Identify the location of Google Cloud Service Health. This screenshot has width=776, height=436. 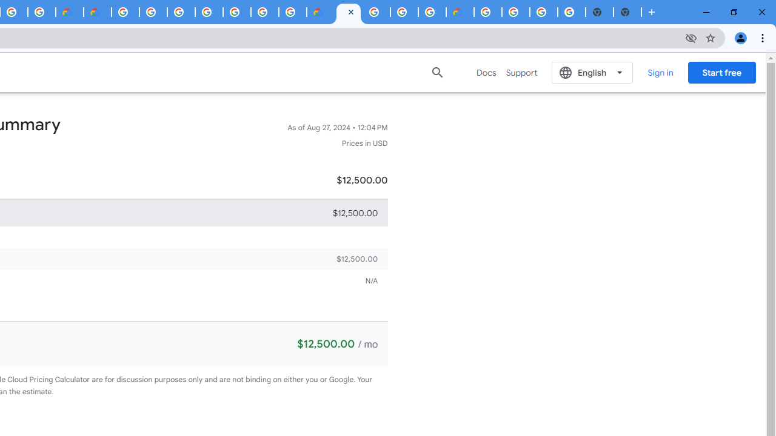
(460, 12).